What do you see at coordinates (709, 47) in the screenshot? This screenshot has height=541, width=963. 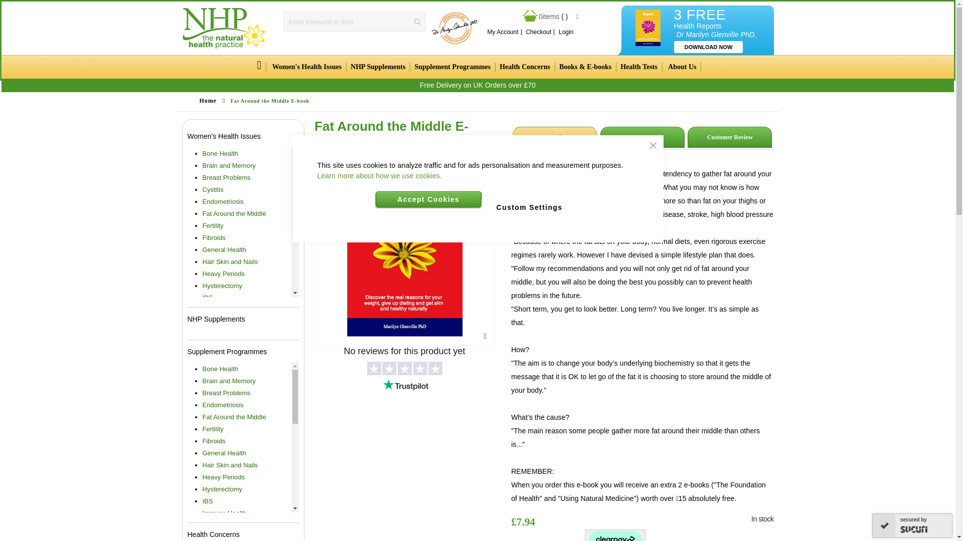 I see `DOWNLOAD NOW` at bounding box center [709, 47].